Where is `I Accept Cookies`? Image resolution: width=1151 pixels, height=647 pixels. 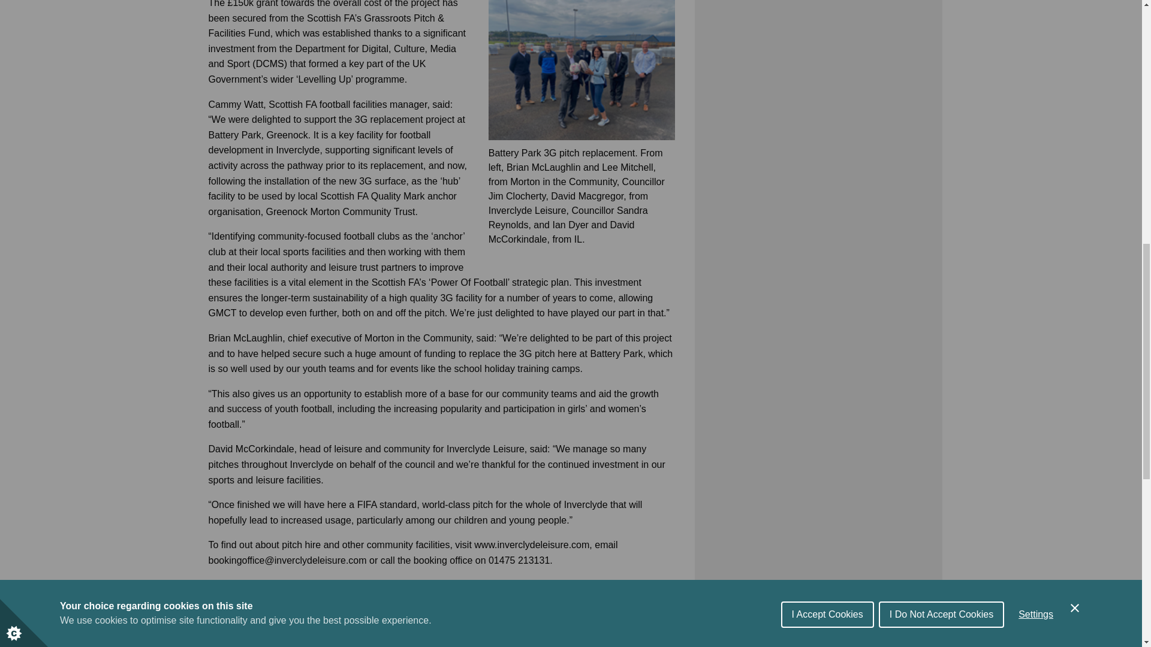
I Accept Cookies is located at coordinates (827, 19).